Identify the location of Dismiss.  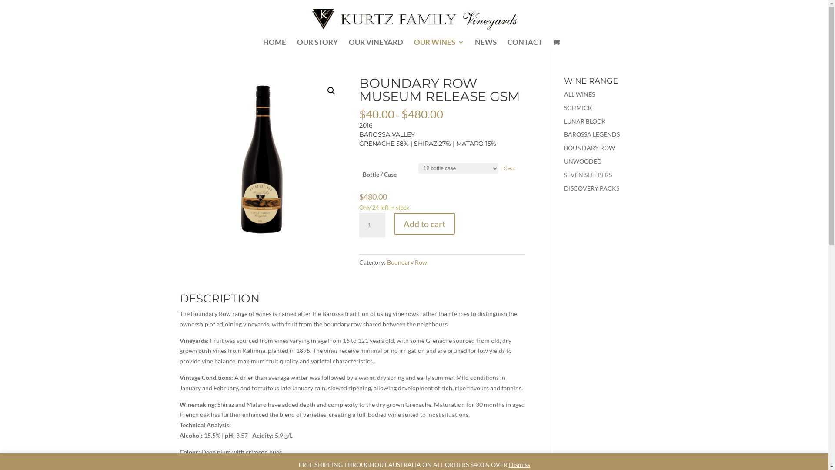
(519, 465).